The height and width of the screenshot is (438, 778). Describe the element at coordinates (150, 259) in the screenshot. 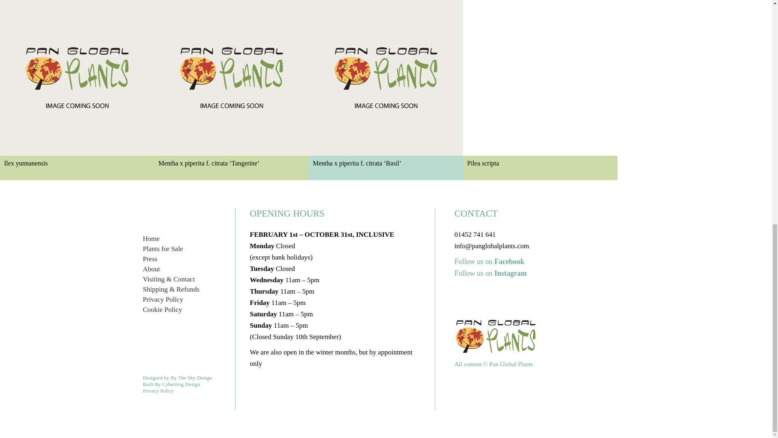

I see `Press` at that location.